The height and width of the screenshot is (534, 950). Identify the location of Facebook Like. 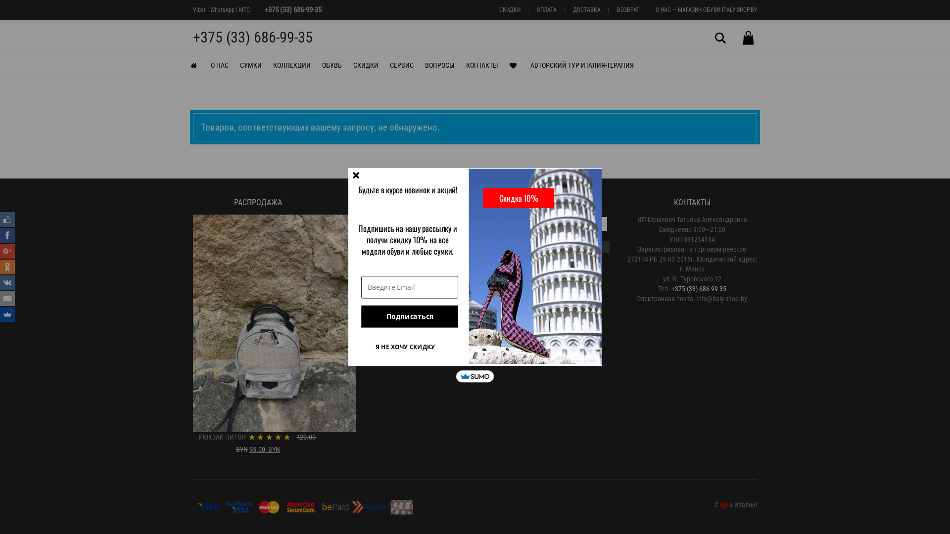
(7, 220).